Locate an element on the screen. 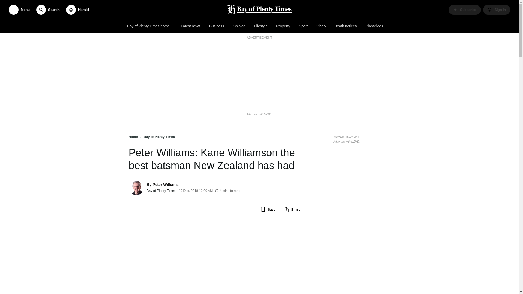 The image size is (523, 294). Business is located at coordinates (217, 26).